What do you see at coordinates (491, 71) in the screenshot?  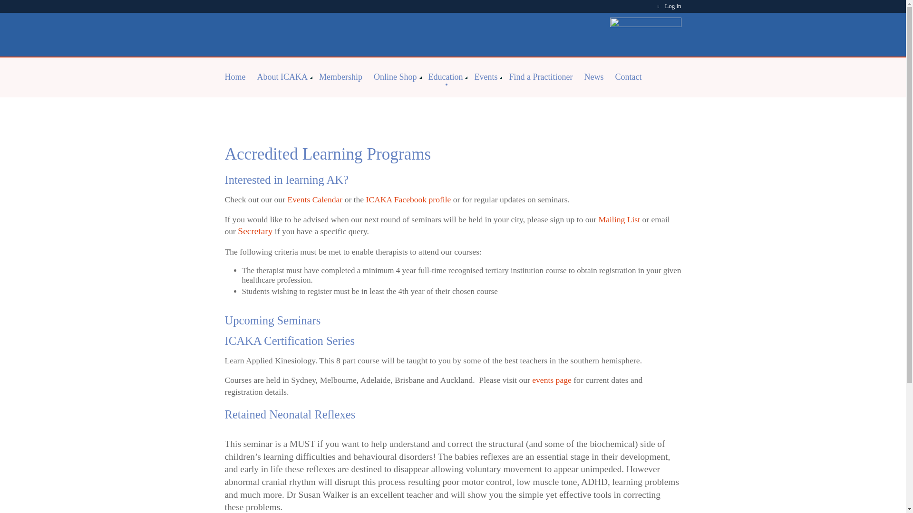 I see `Events` at bounding box center [491, 71].